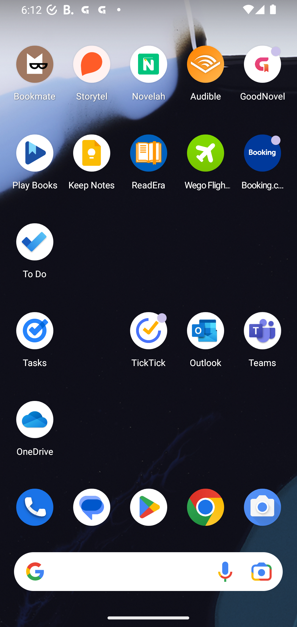 The height and width of the screenshot is (627, 297). Describe the element at coordinates (225, 572) in the screenshot. I see `Voice search` at that location.